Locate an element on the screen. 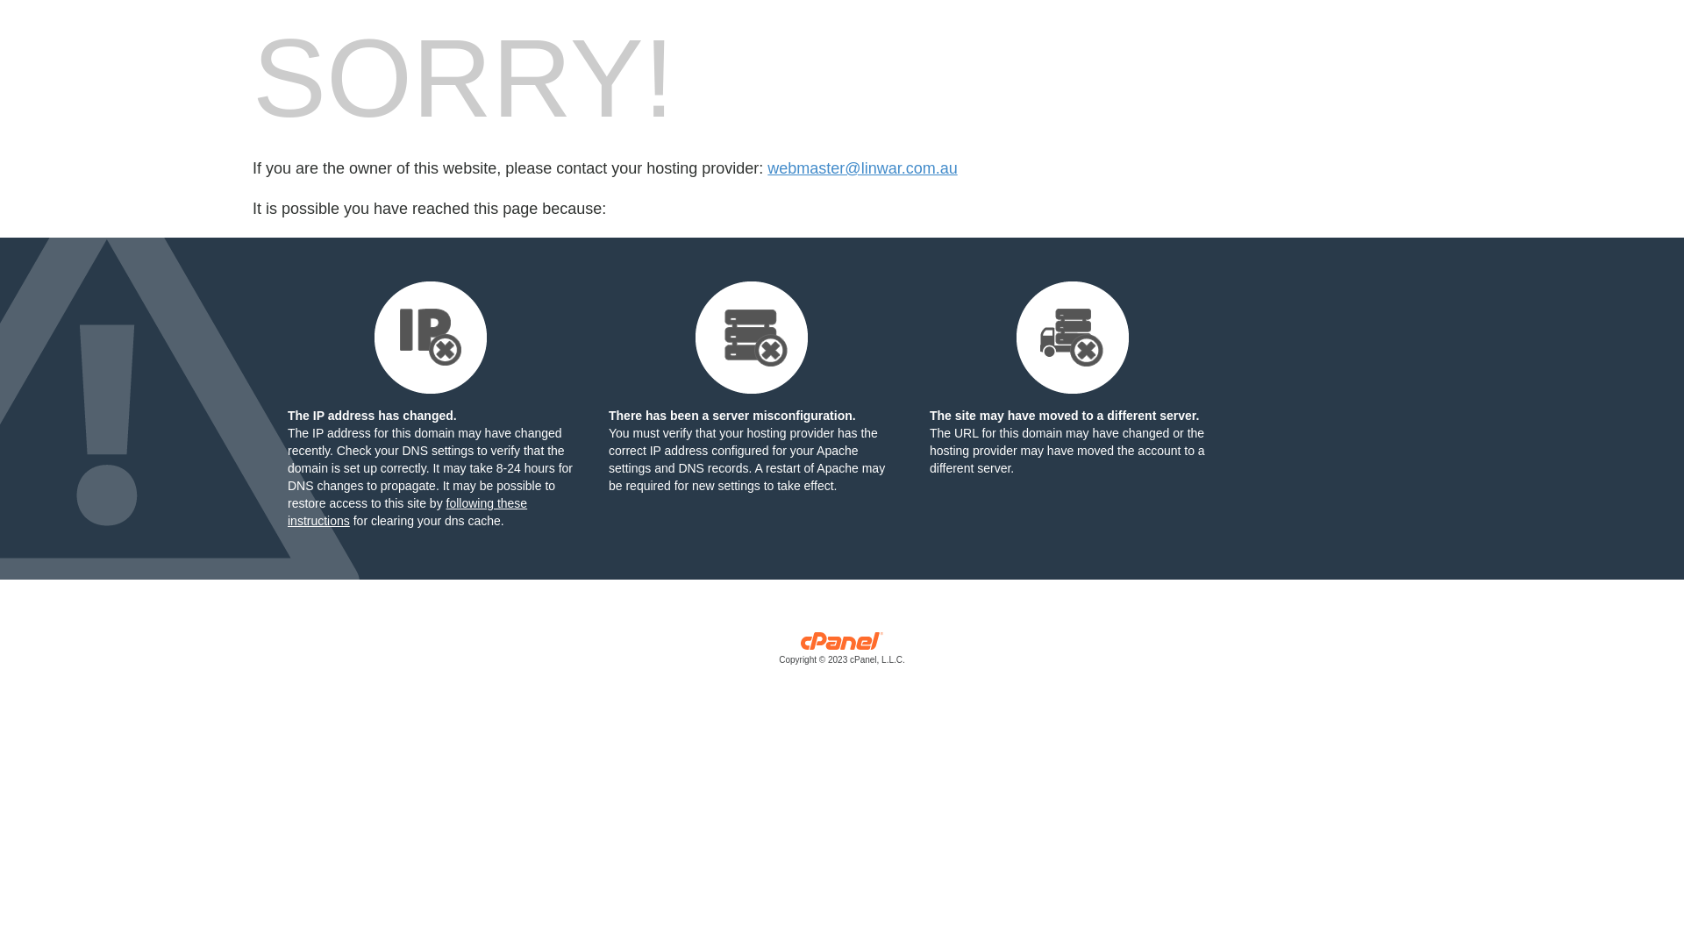  following these instructions is located at coordinates (407, 512).